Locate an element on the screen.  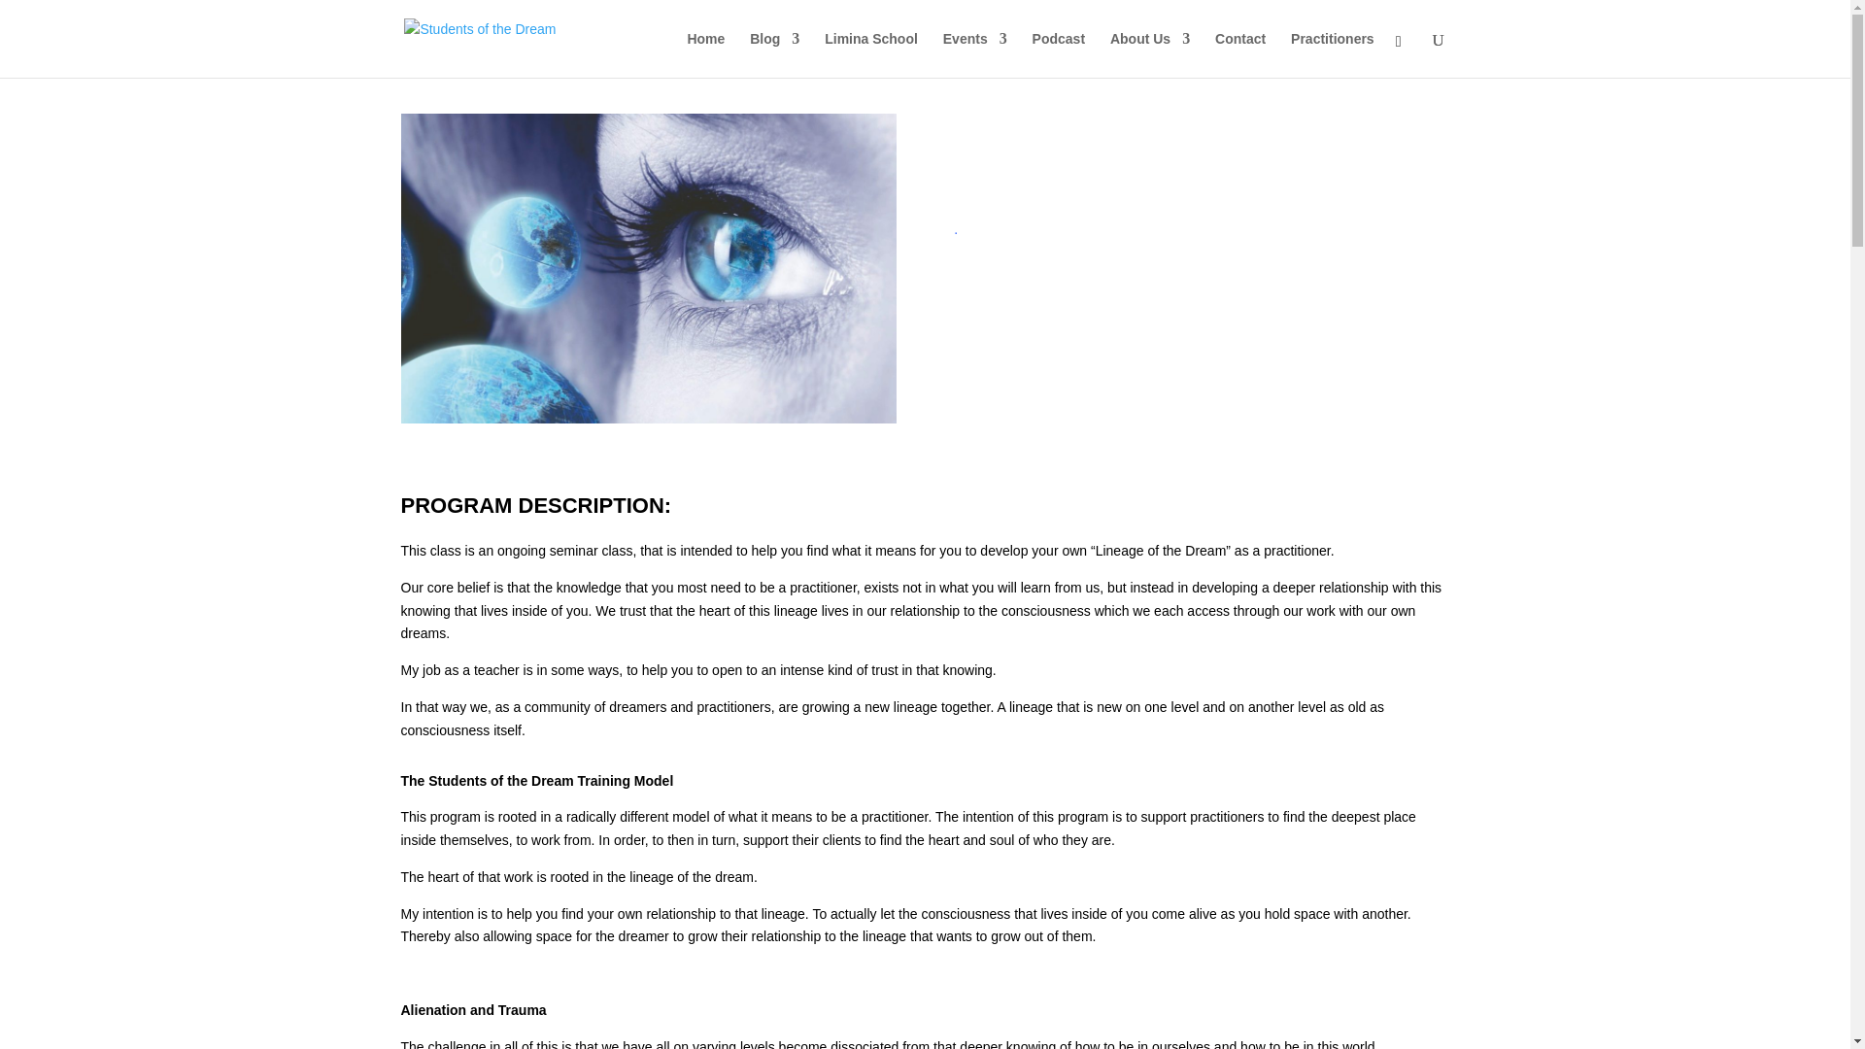
Sign Up Here! is located at coordinates (1035, 358).